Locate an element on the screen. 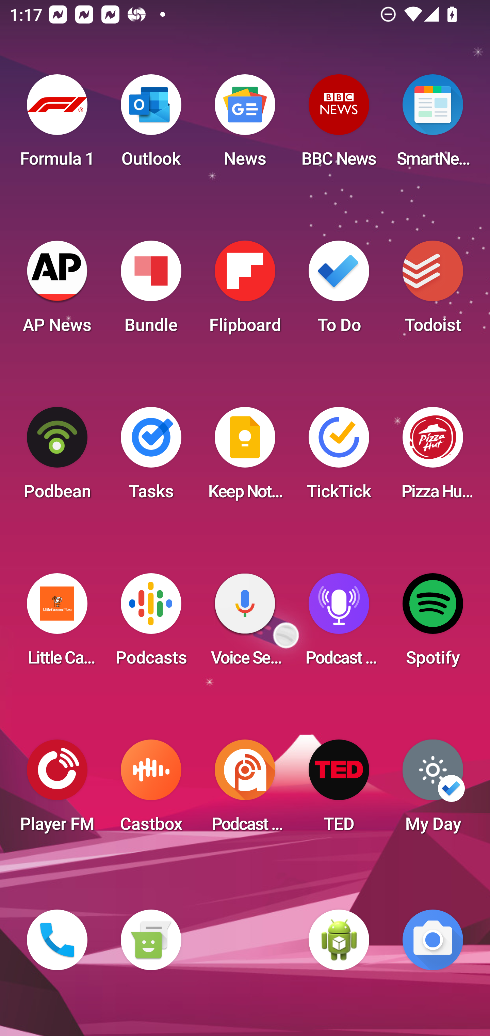  To Do is located at coordinates (339, 291).